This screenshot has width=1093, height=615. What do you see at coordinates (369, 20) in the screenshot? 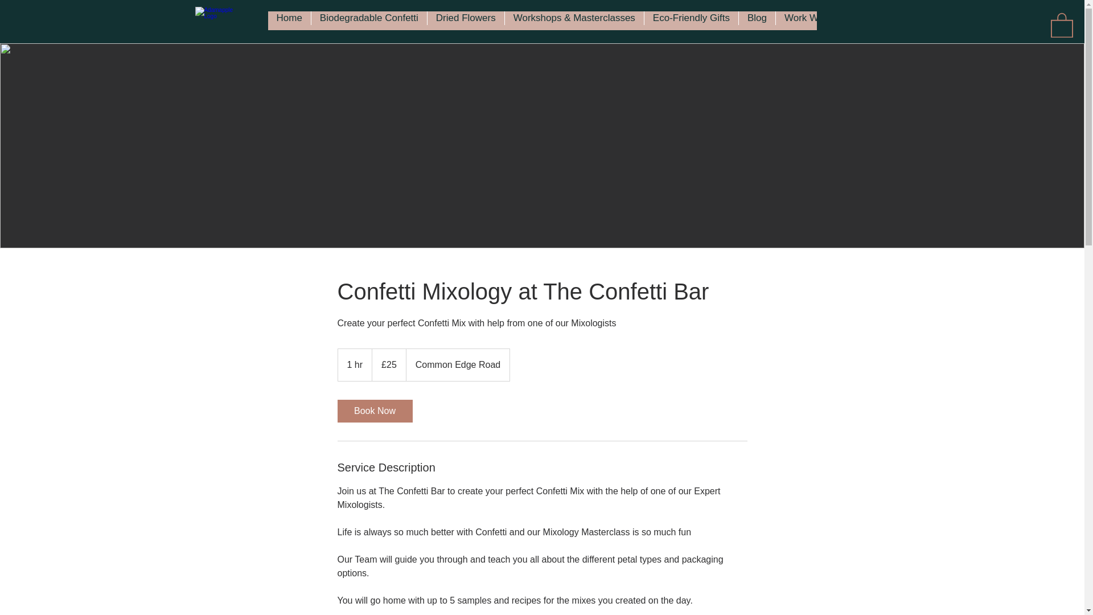
I see `Biodegradable Confetti` at bounding box center [369, 20].